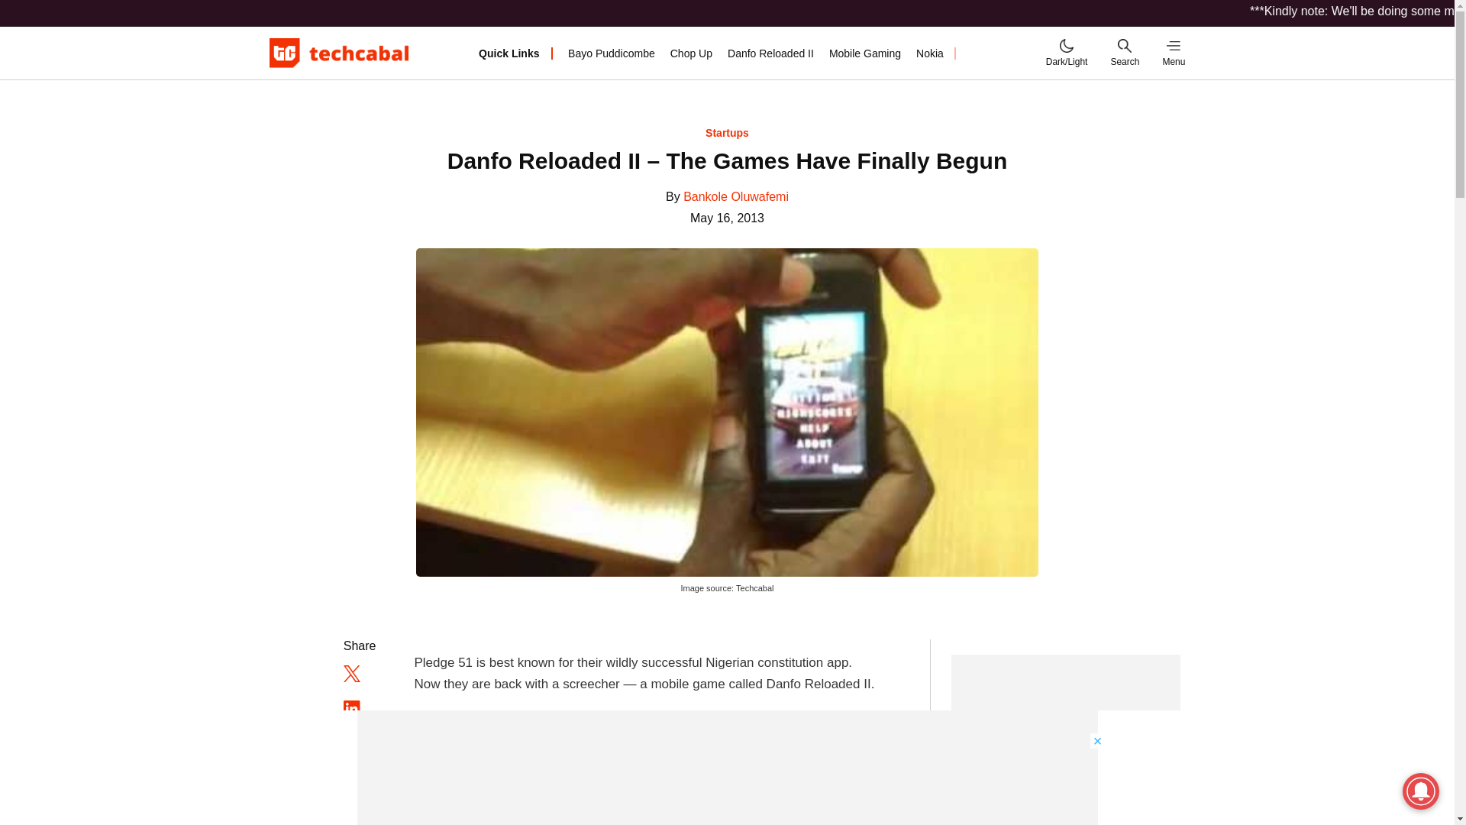 Image resolution: width=1466 pixels, height=825 pixels. What do you see at coordinates (1124, 52) in the screenshot?
I see `Search` at bounding box center [1124, 52].